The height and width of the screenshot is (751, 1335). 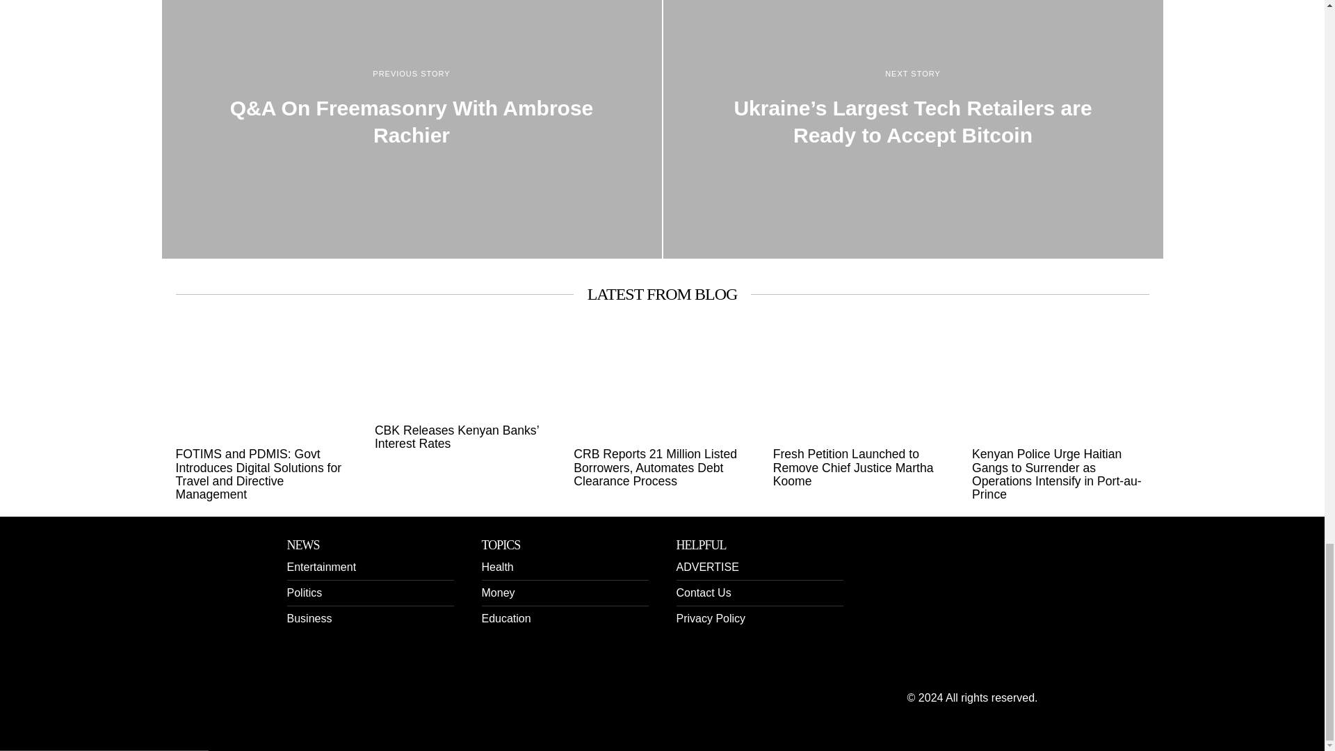 What do you see at coordinates (496, 567) in the screenshot?
I see `Health` at bounding box center [496, 567].